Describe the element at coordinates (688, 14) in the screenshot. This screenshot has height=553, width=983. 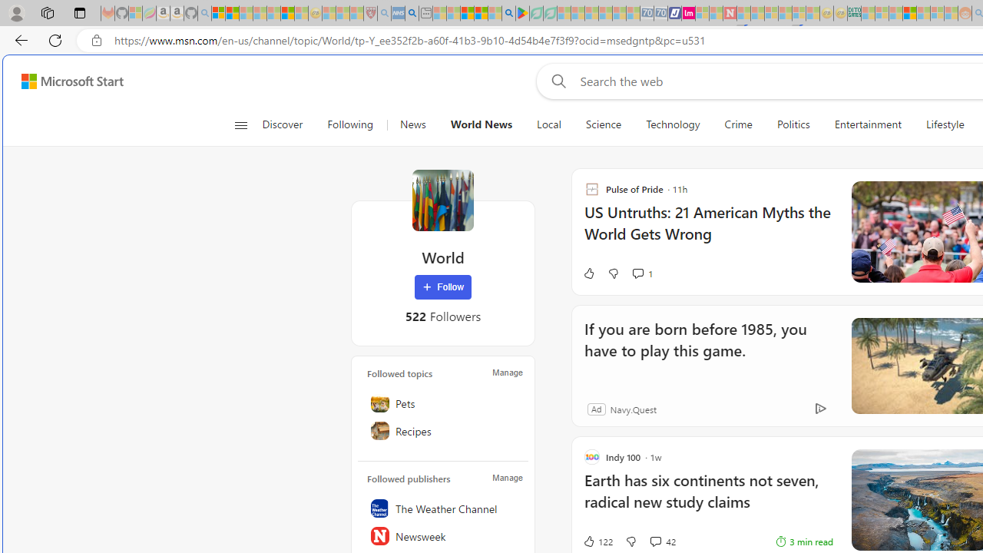
I see `Jobs - lastminute.com Investor Portal` at that location.